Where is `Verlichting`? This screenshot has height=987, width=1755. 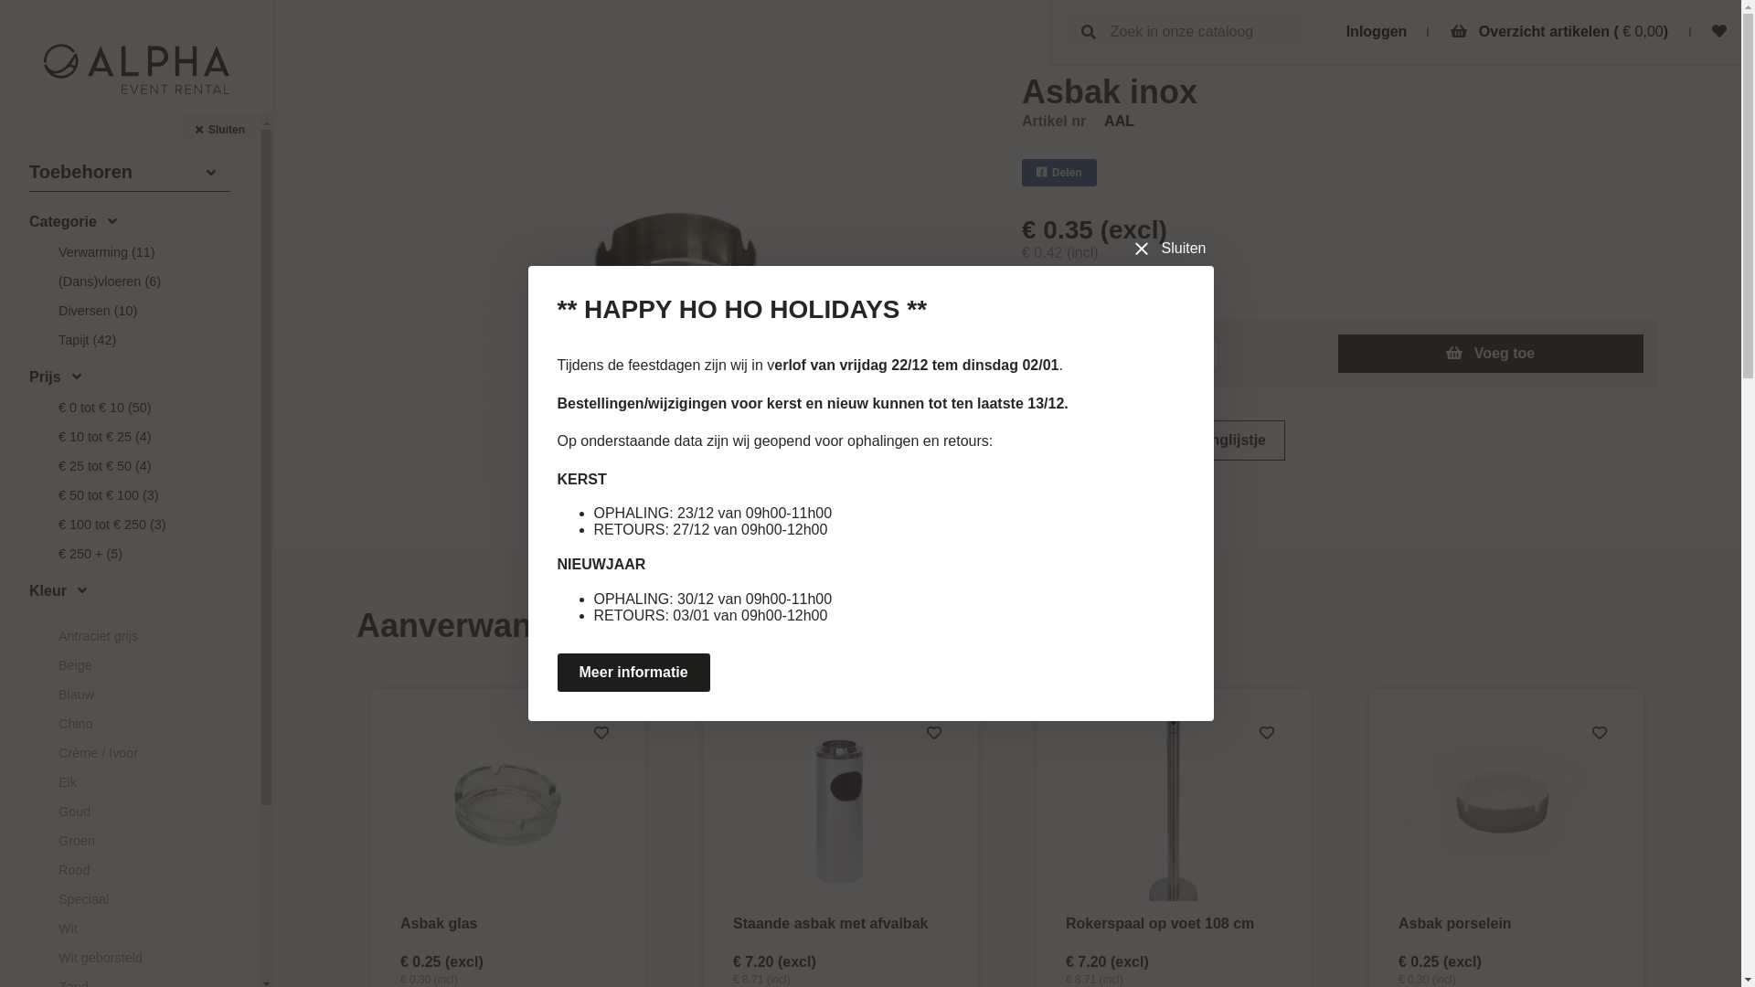
Verlichting is located at coordinates (63, 296).